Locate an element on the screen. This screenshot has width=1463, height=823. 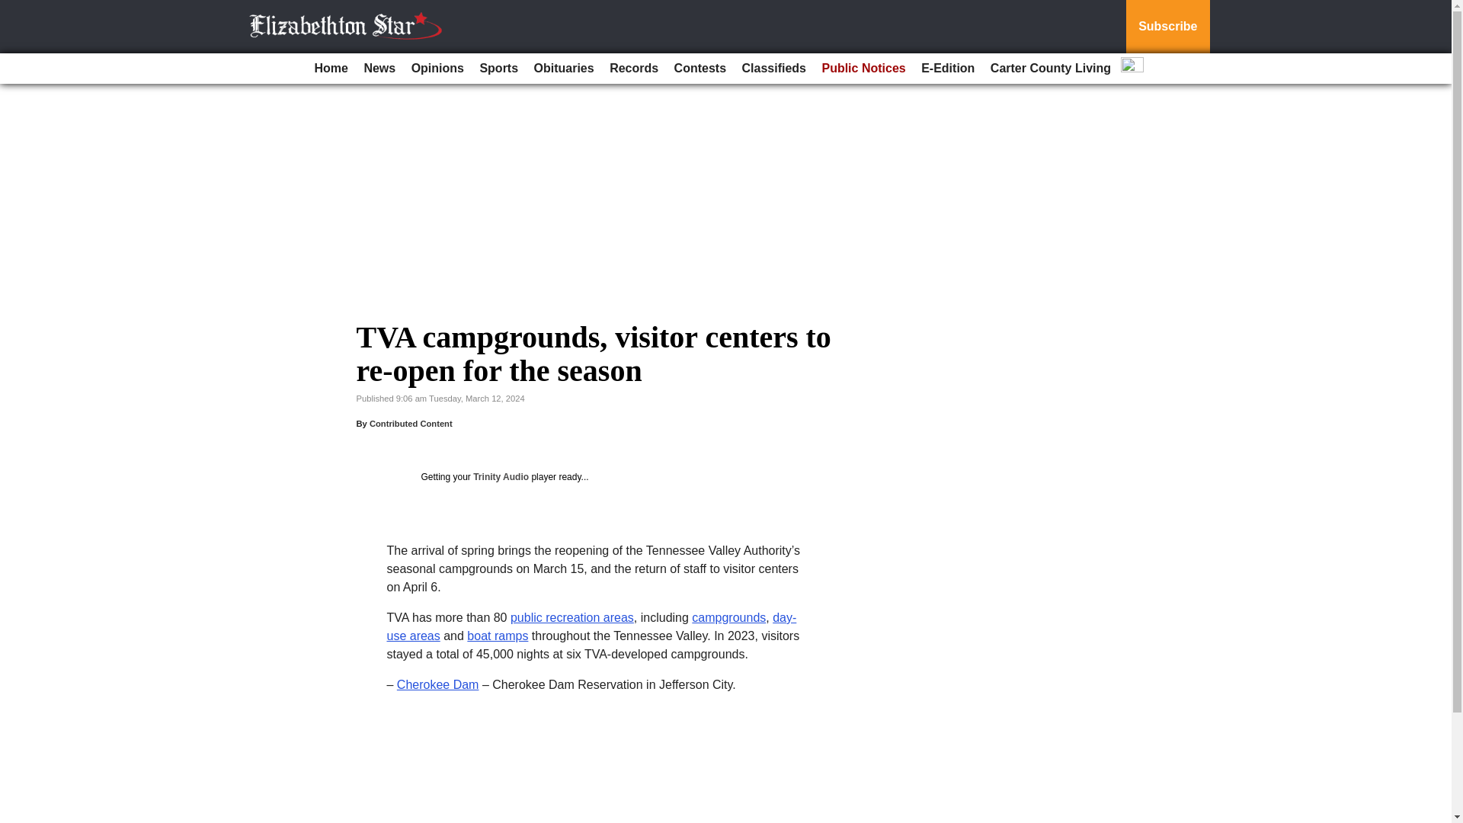
Classifieds is located at coordinates (773, 69).